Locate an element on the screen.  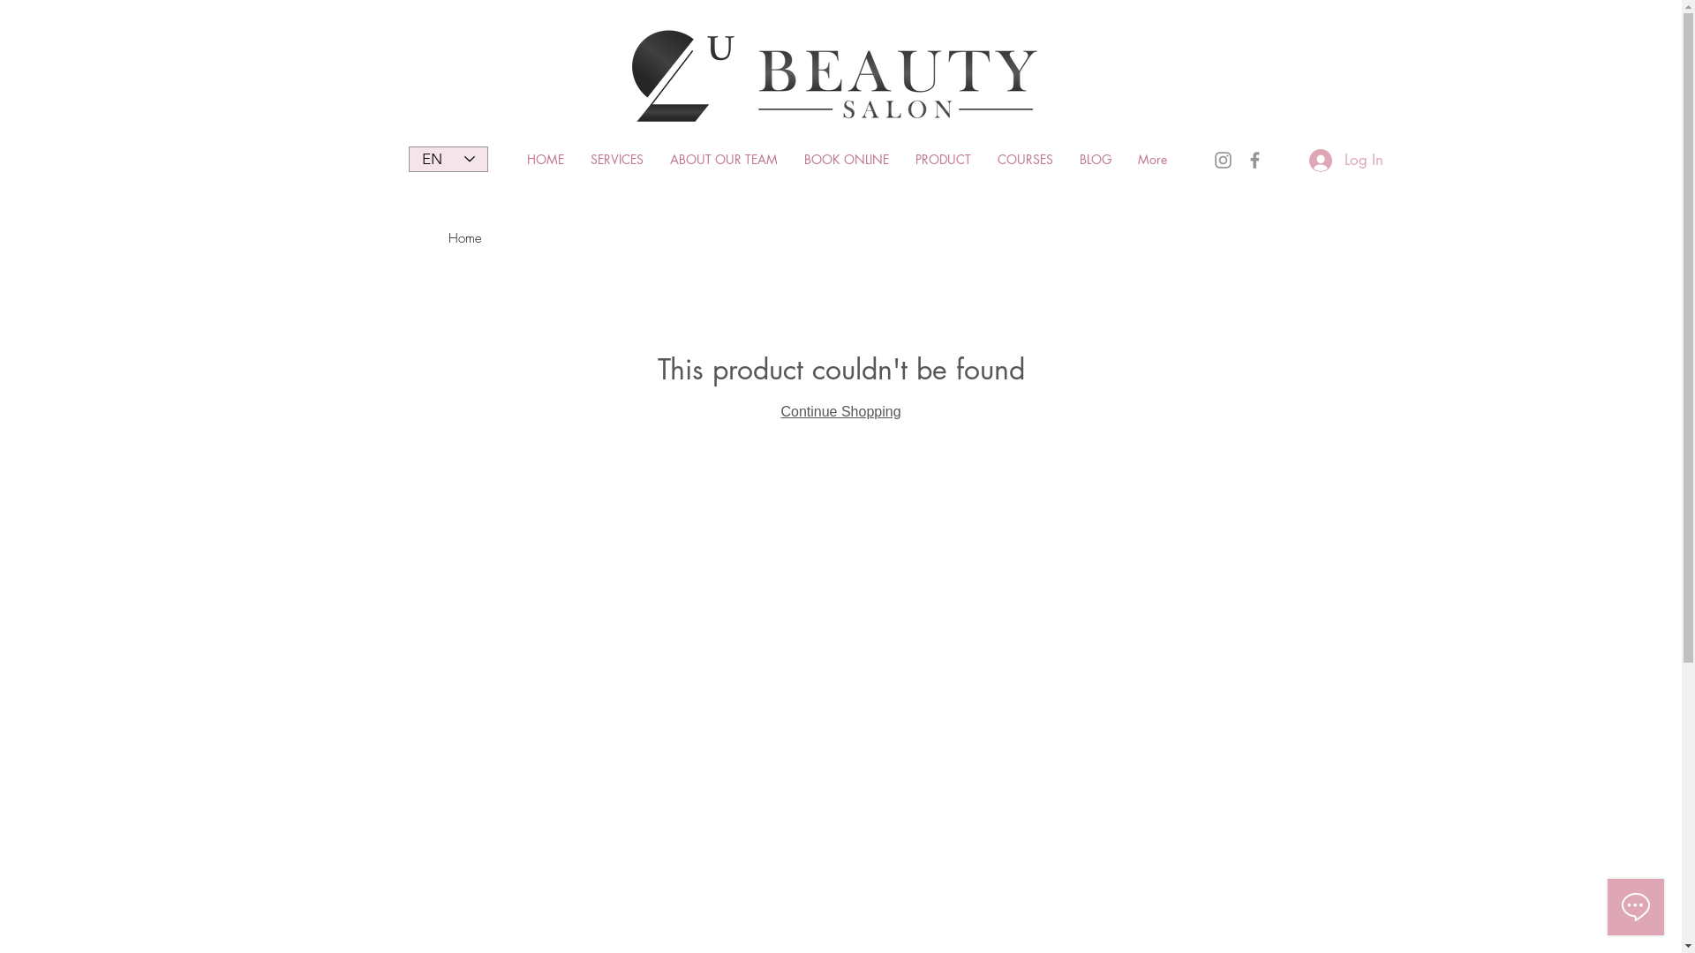
SERVICES is located at coordinates (617, 159).